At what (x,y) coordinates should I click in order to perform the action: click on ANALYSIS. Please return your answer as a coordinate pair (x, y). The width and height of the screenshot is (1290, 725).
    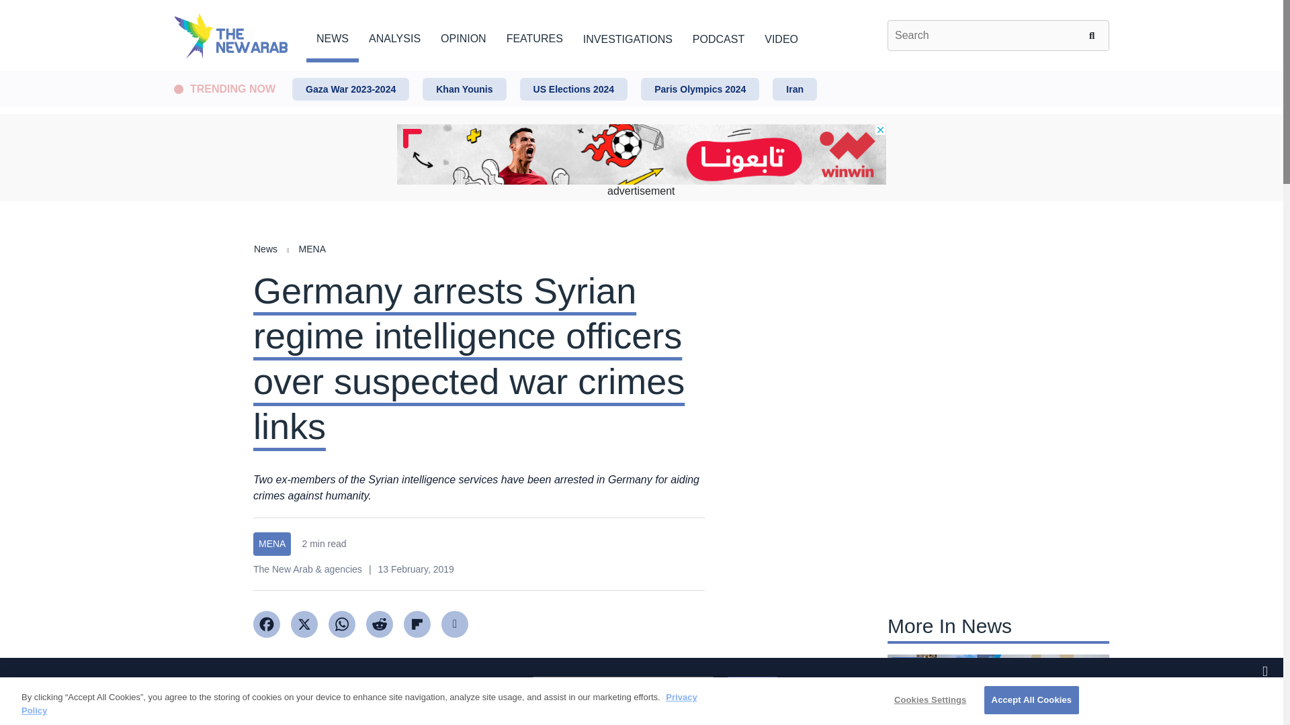
    Looking at the image, I should click on (394, 36).